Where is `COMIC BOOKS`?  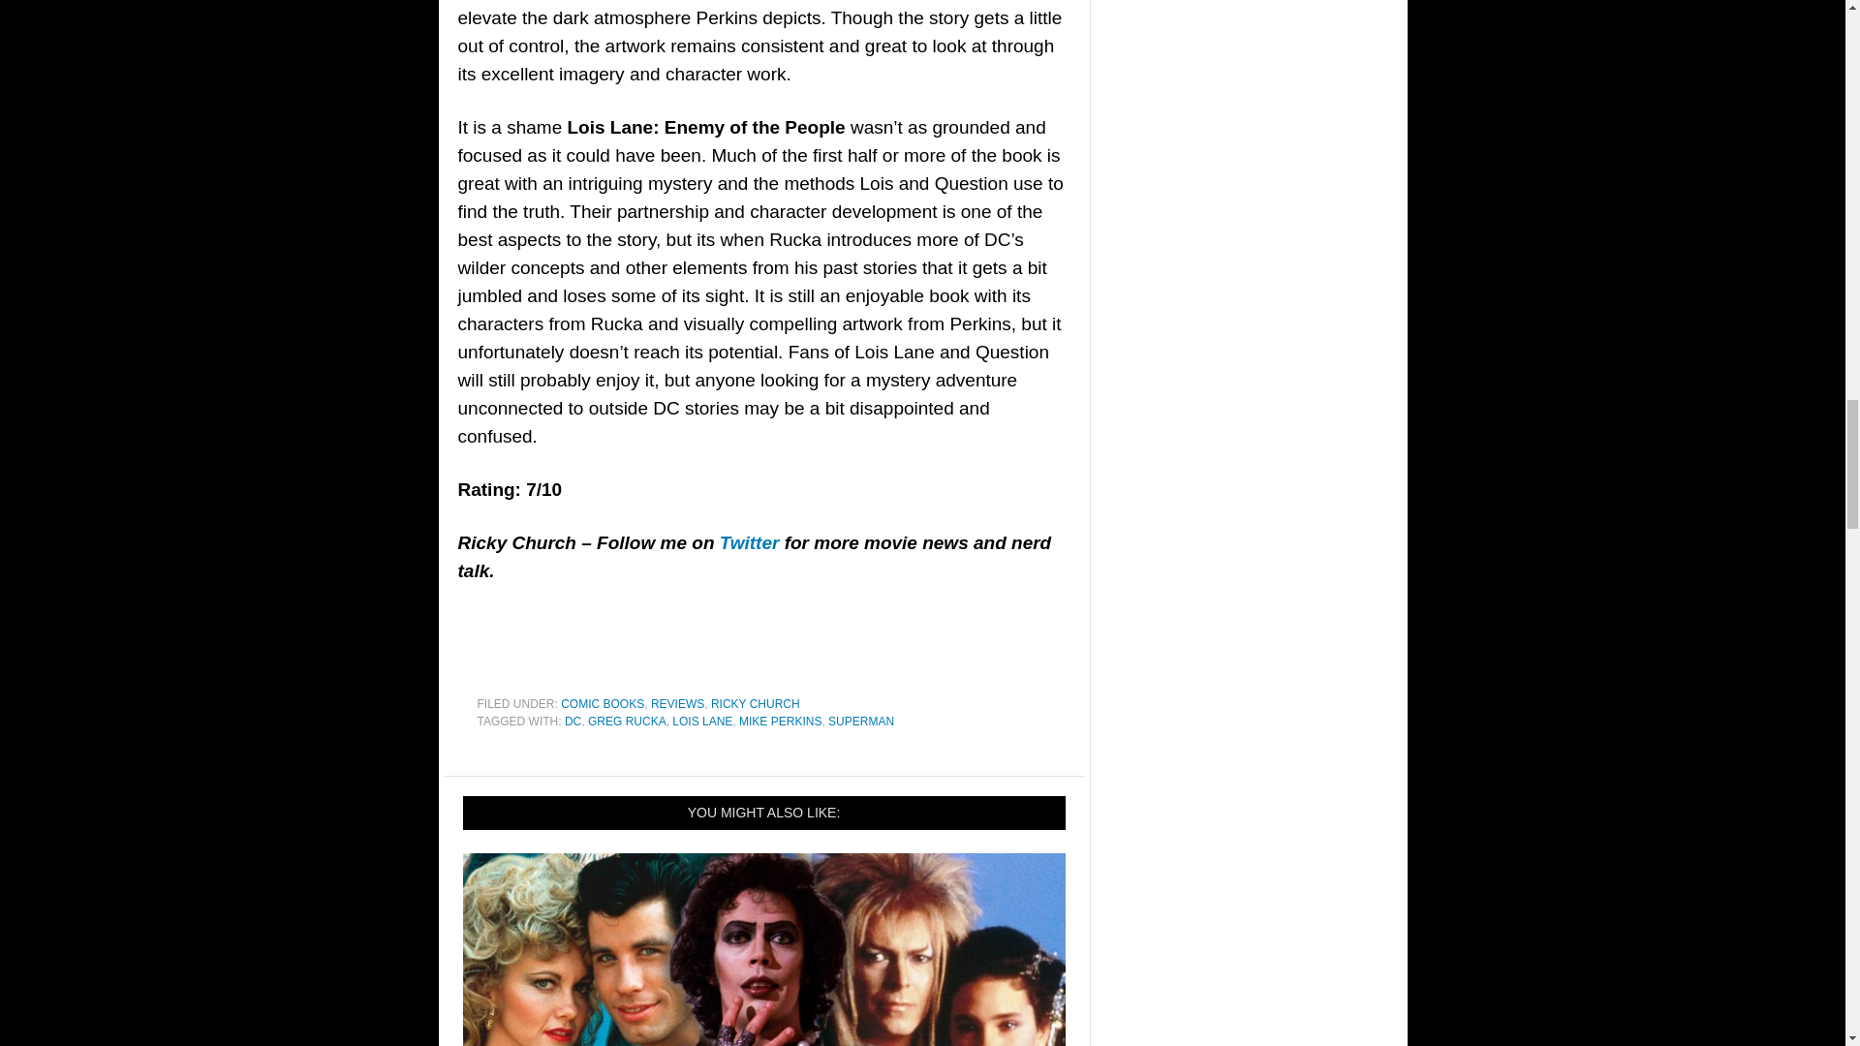
COMIC BOOKS is located at coordinates (603, 704).